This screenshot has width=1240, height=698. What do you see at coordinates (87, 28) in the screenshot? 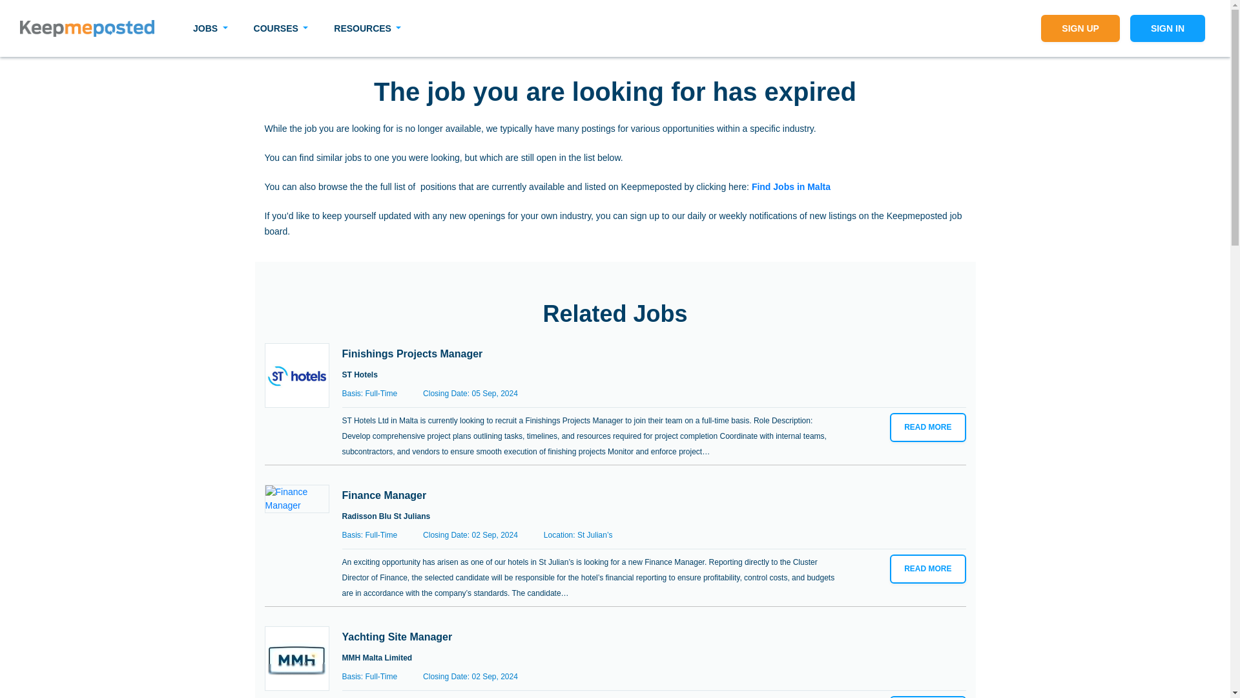
I see `KeepMePosted` at bounding box center [87, 28].